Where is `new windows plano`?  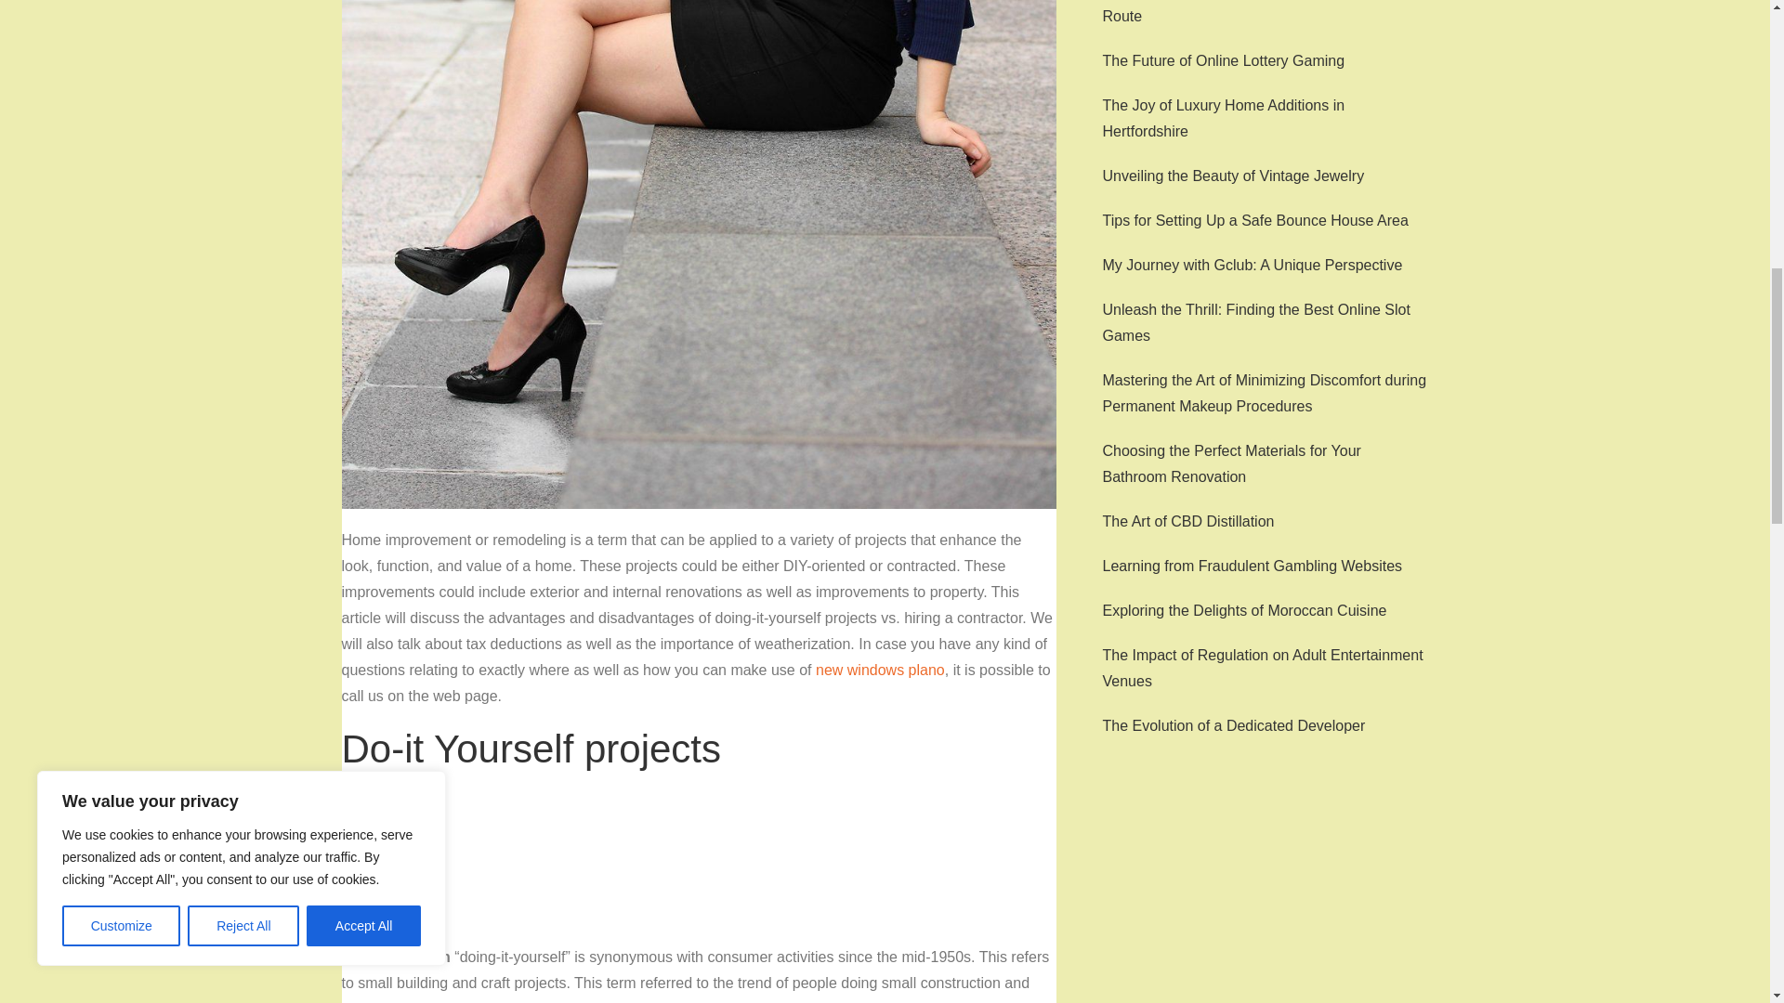
new windows plano is located at coordinates (880, 670).